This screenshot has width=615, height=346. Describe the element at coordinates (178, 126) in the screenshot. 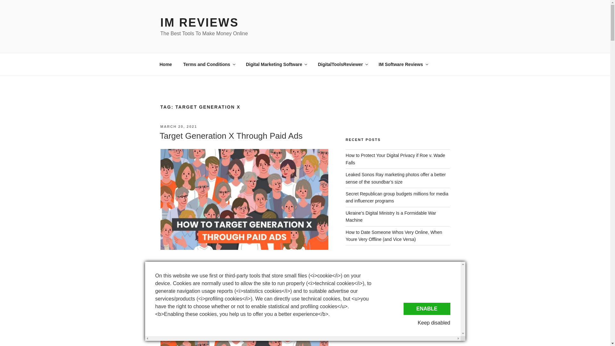

I see `MARCH 20, 2021` at that location.